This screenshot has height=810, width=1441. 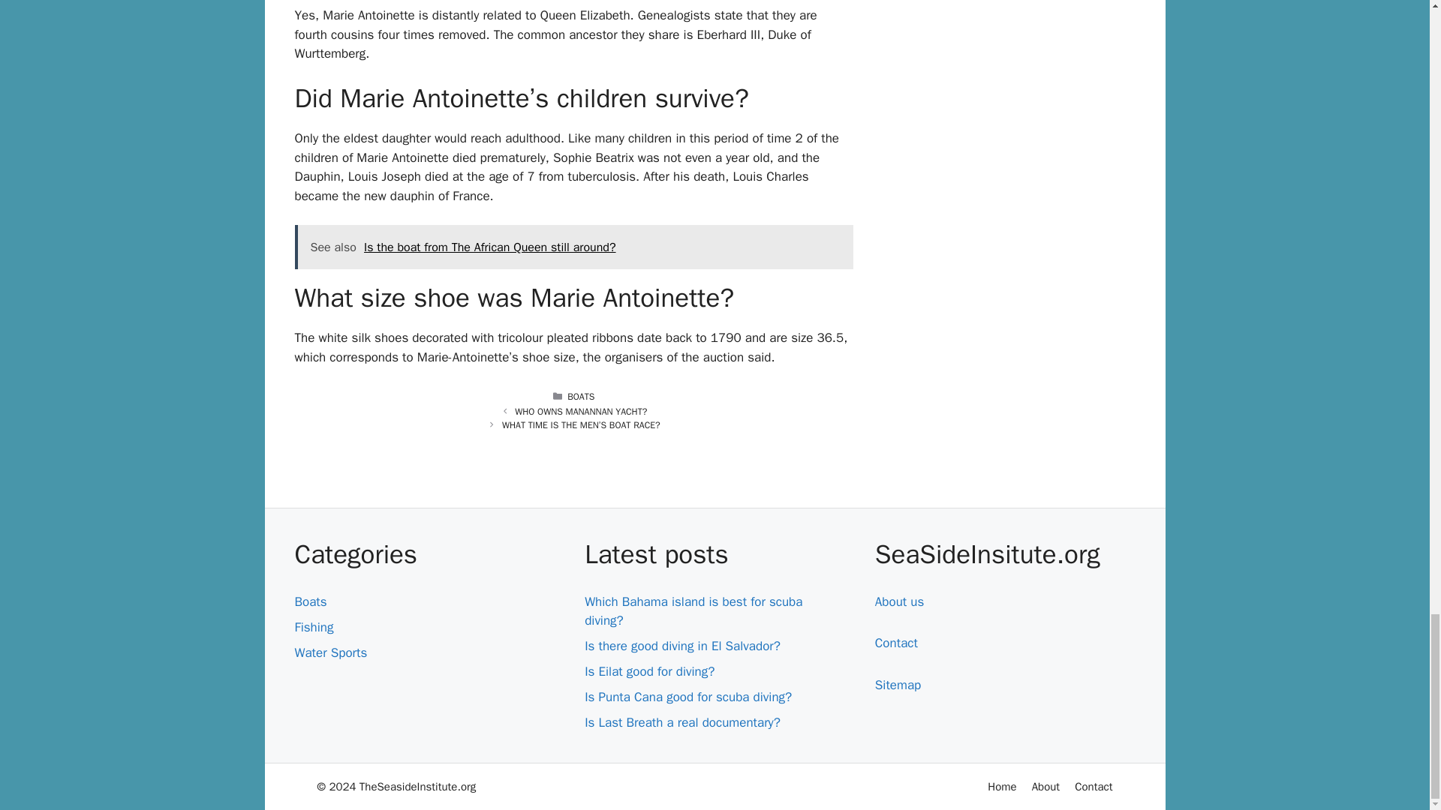 I want to click on Fishing, so click(x=313, y=627).